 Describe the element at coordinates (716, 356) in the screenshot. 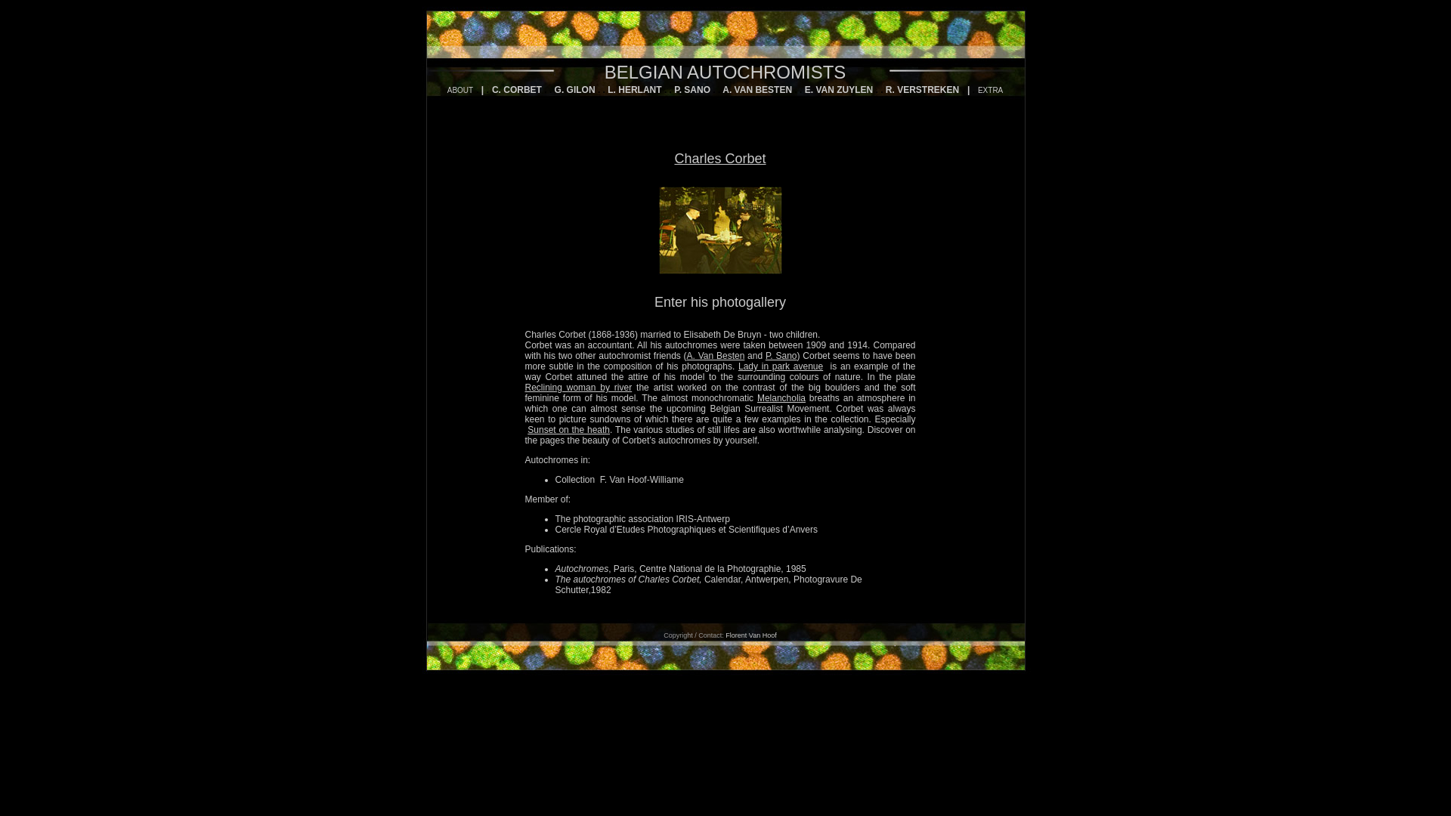

I see `A. Van Besten` at that location.